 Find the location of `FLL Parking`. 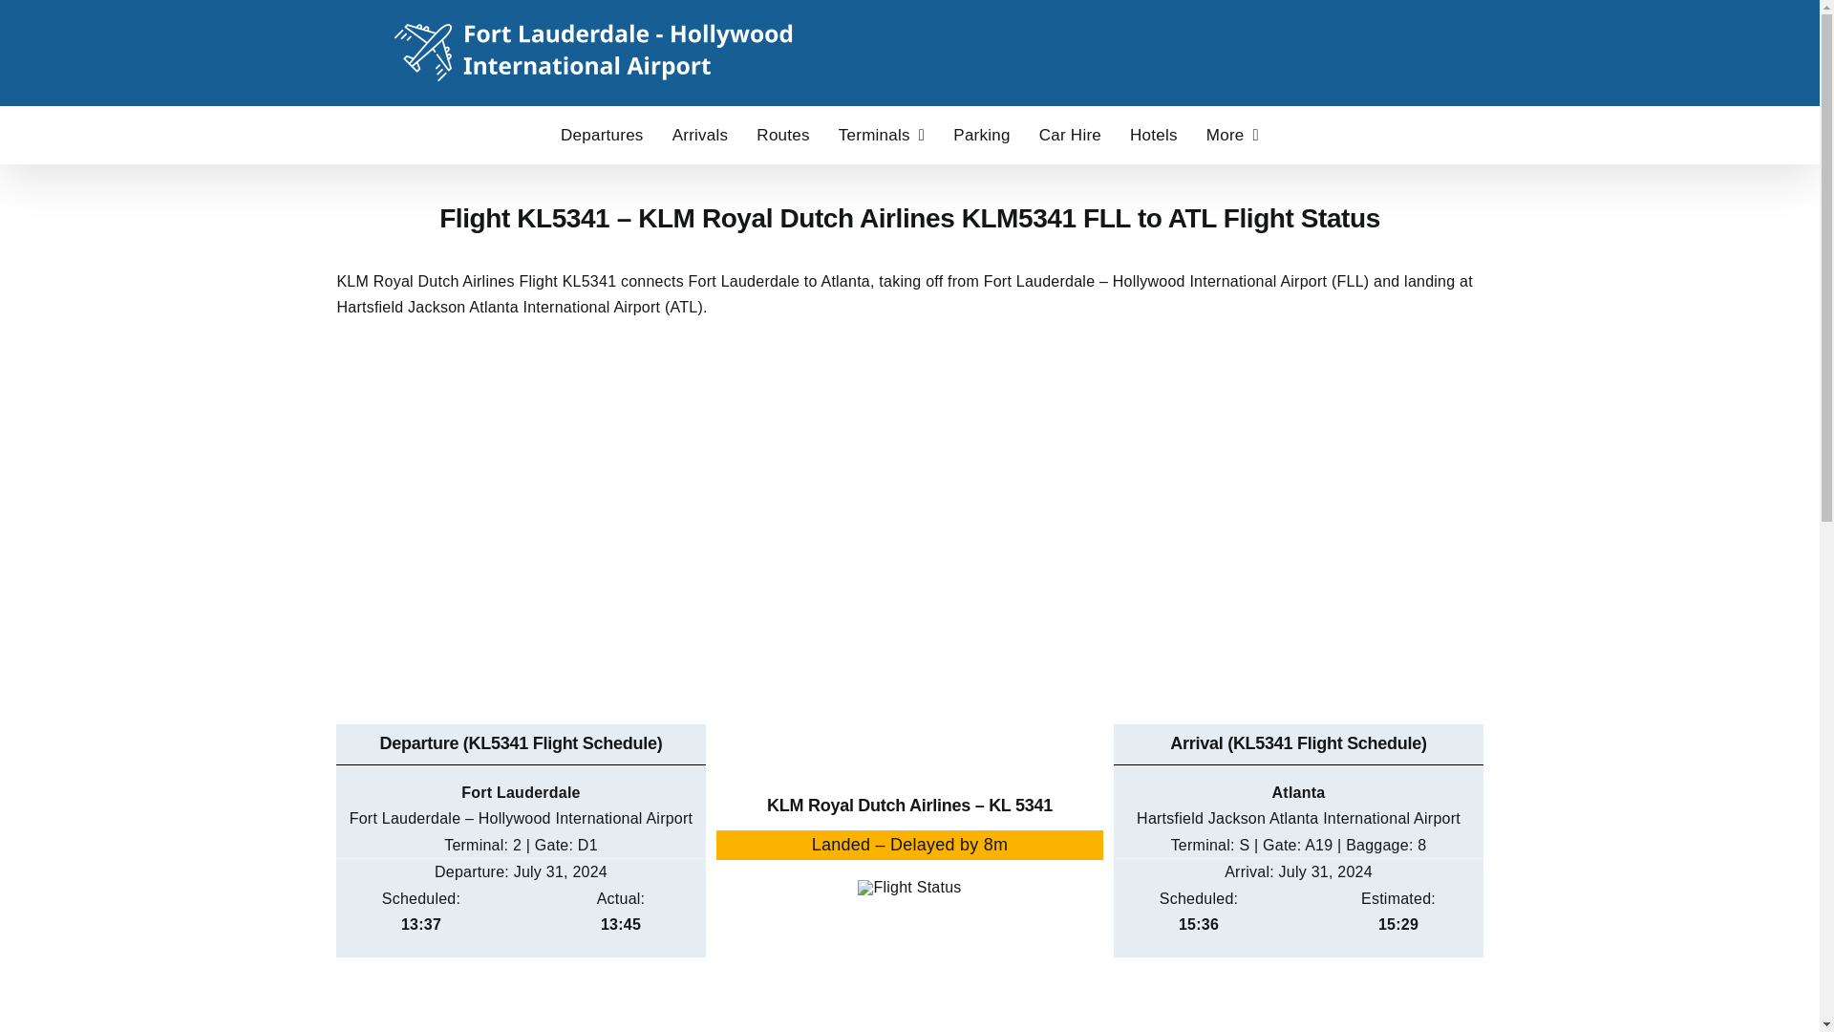

FLL Parking is located at coordinates (982, 134).